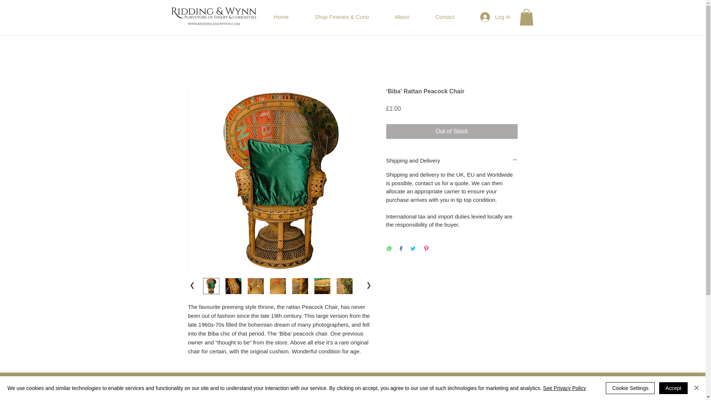  Describe the element at coordinates (495, 16) in the screenshot. I see `Log In` at that location.